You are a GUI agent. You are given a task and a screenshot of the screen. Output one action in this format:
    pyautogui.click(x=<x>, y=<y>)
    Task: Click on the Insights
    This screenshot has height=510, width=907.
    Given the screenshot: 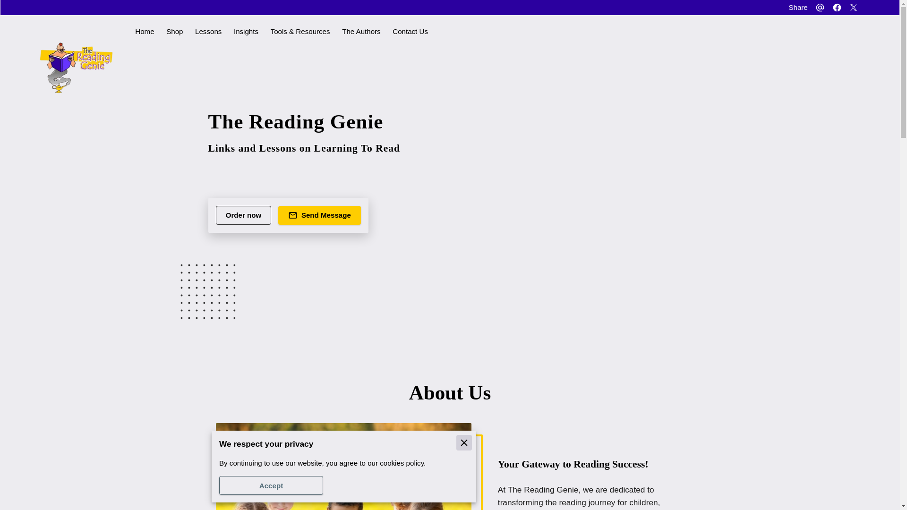 What is the action you would take?
    pyautogui.click(x=246, y=31)
    